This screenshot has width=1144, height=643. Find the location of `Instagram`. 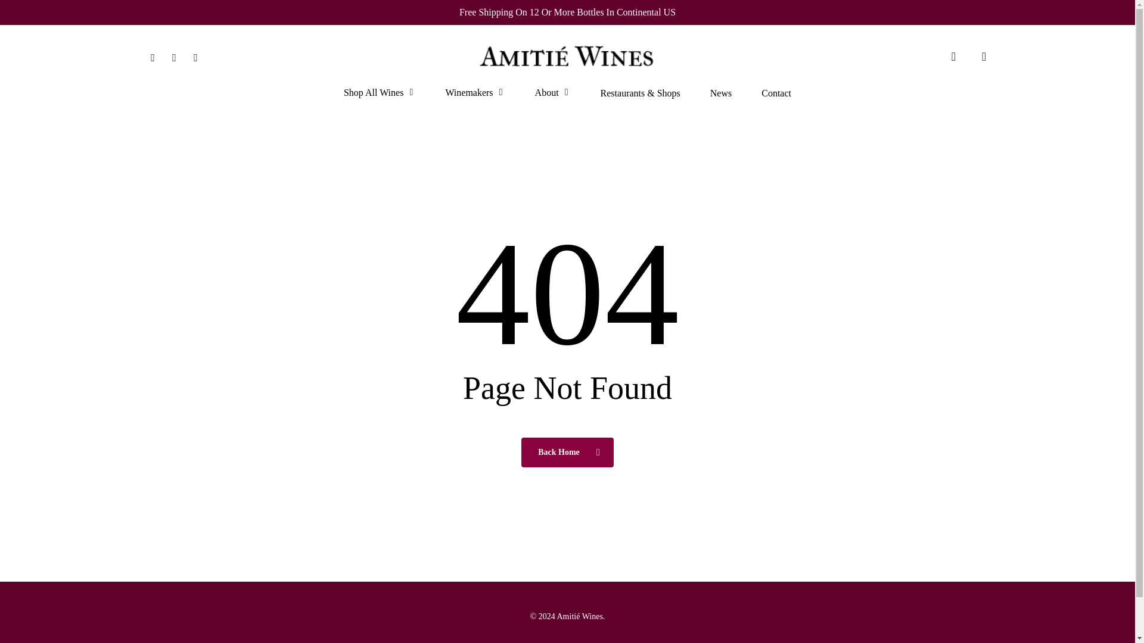

Instagram is located at coordinates (174, 56).